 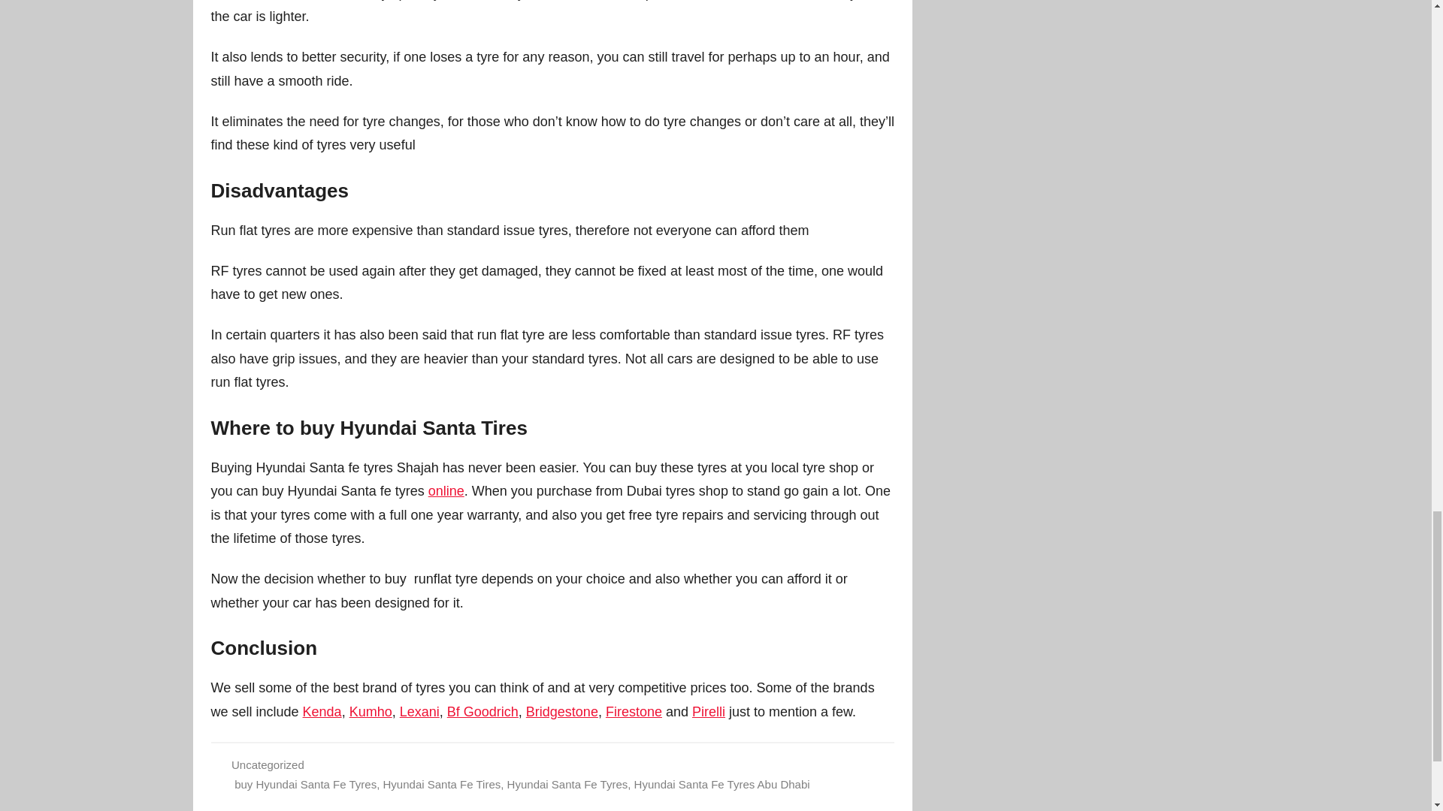 I want to click on buy Hyundai Santa Fe Tyres, so click(x=305, y=784).